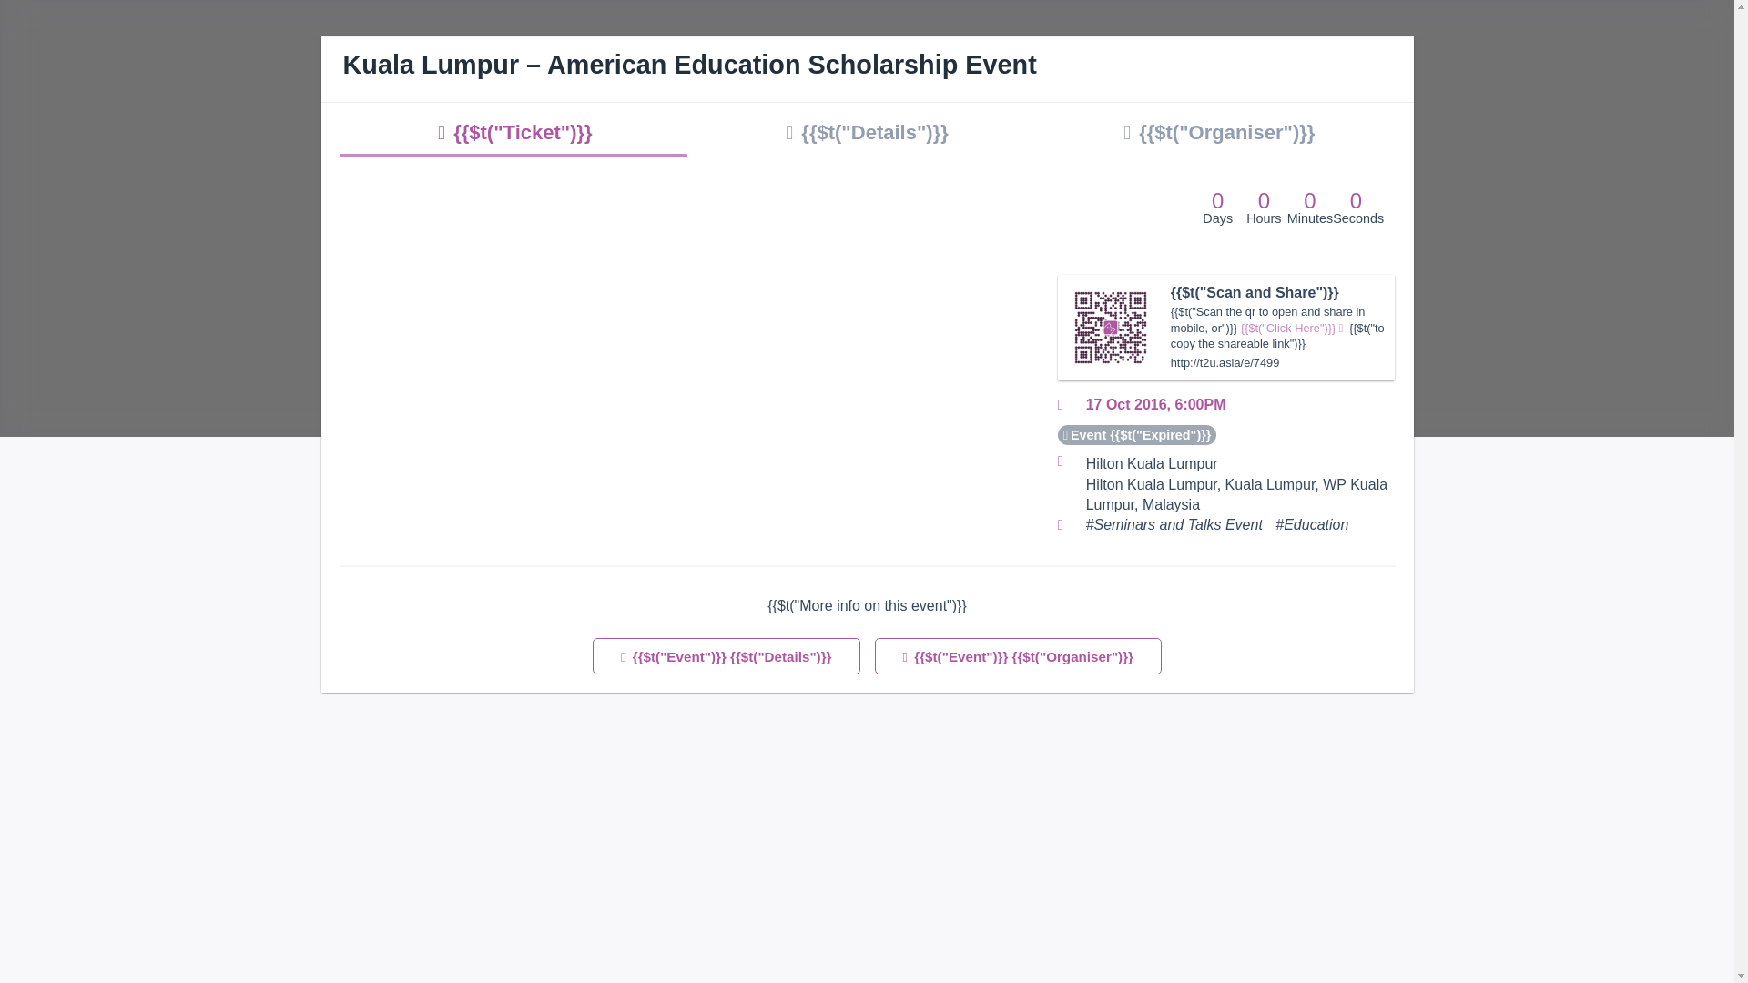 This screenshot has height=983, width=1748. Describe the element at coordinates (867, 132) in the screenshot. I see `Details` at that location.